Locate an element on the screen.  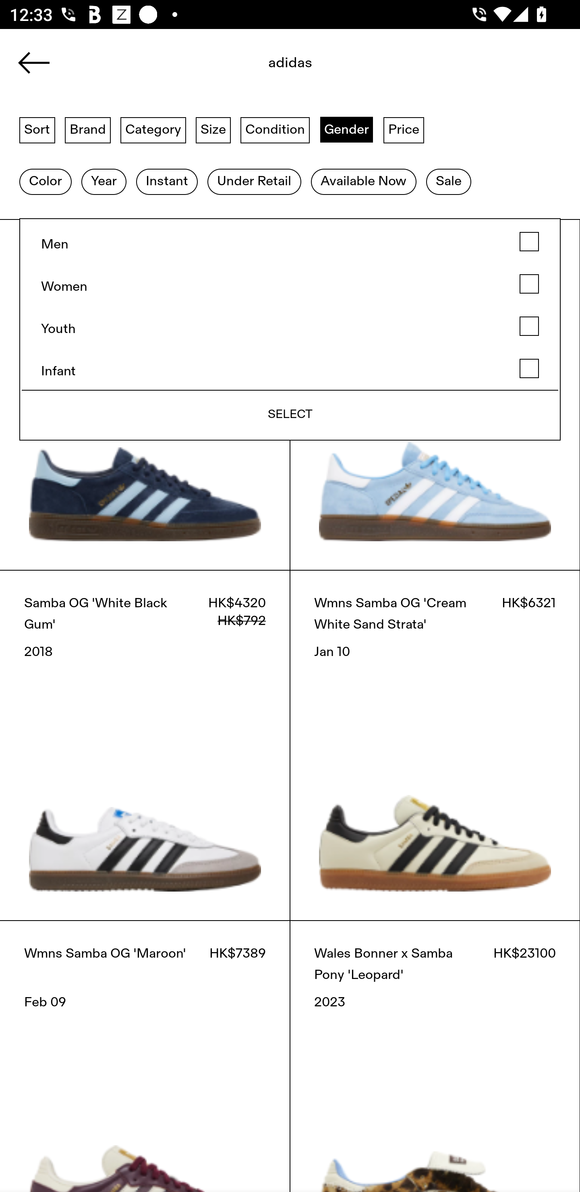
Samba OG 'White Black Gum' HK$4320 HK$792 2018 is located at coordinates (145, 745).